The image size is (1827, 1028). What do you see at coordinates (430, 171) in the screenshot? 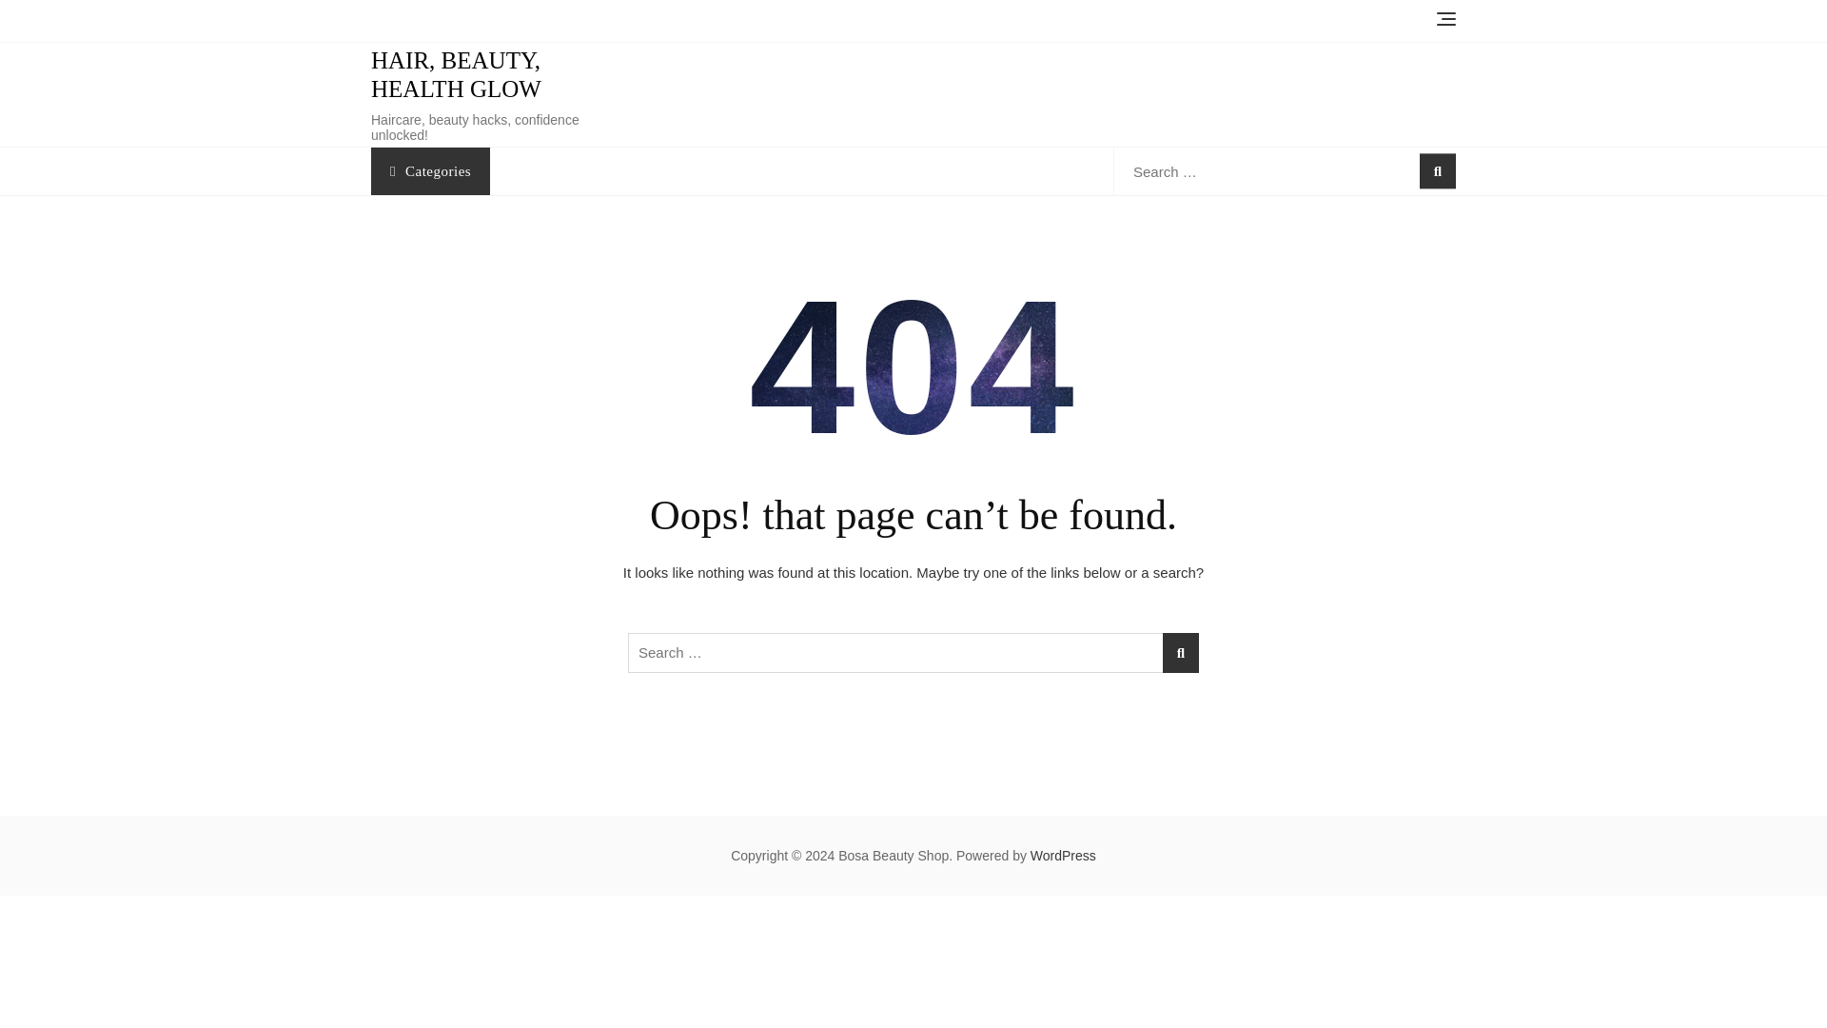
I see `Categories` at bounding box center [430, 171].